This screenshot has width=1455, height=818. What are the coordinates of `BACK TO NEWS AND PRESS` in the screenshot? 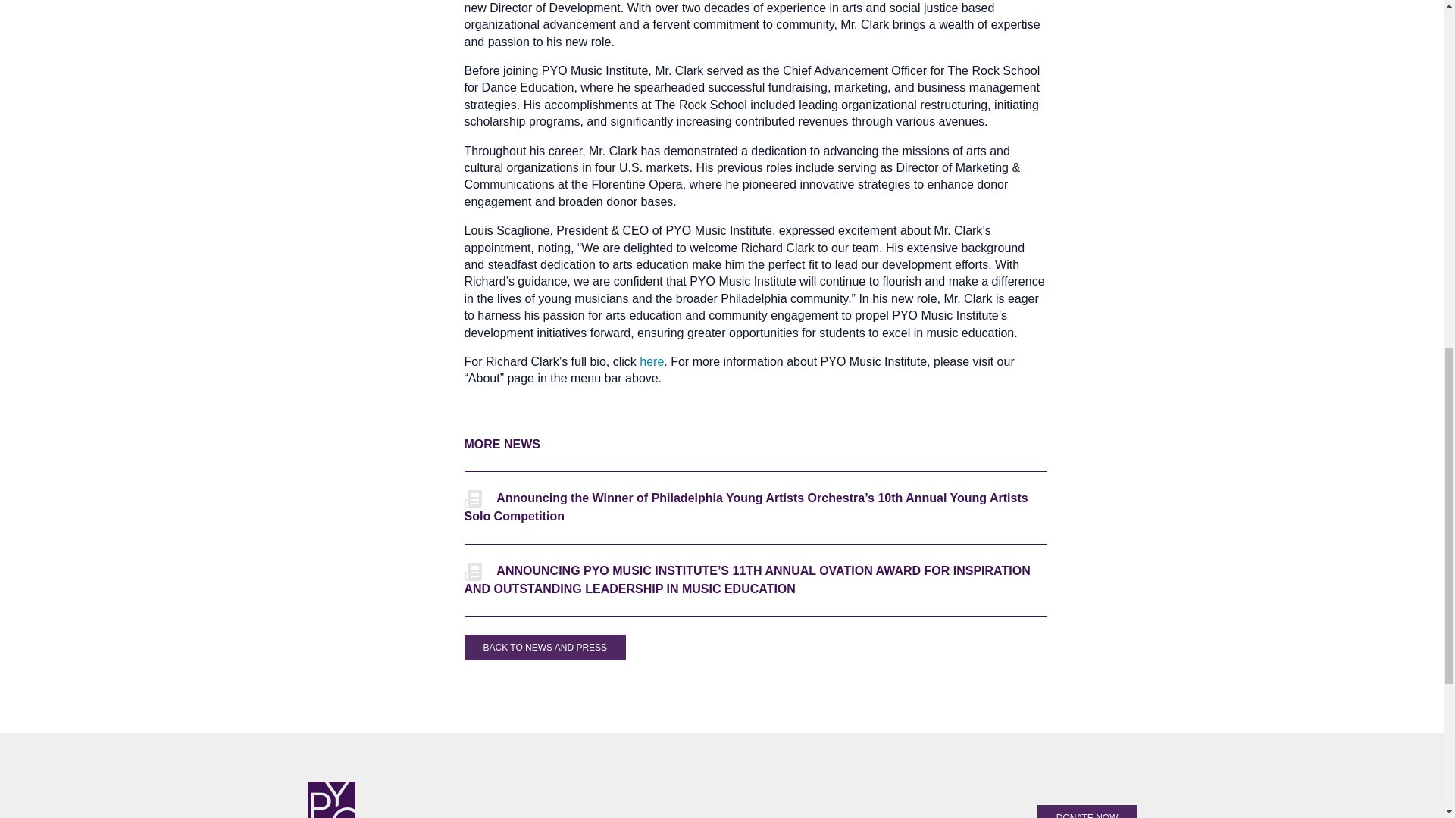 It's located at (544, 647).